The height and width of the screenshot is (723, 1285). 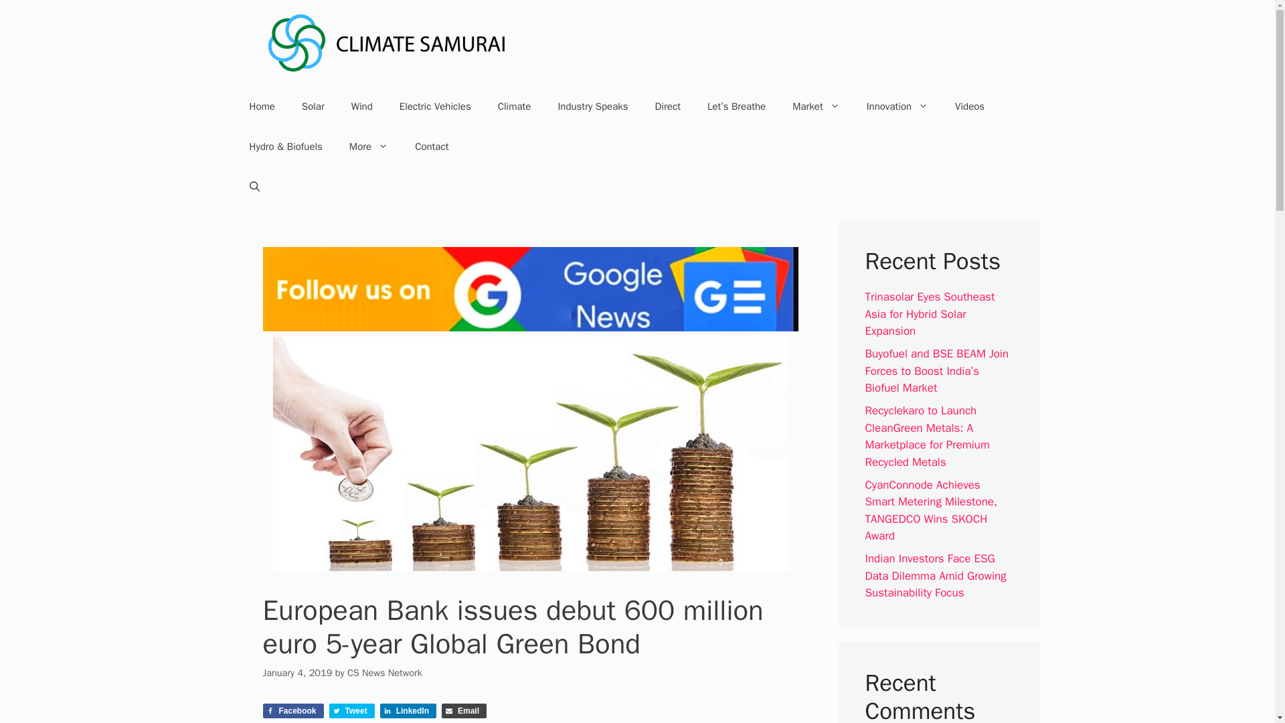 What do you see at coordinates (292, 711) in the screenshot?
I see `Facebook` at bounding box center [292, 711].